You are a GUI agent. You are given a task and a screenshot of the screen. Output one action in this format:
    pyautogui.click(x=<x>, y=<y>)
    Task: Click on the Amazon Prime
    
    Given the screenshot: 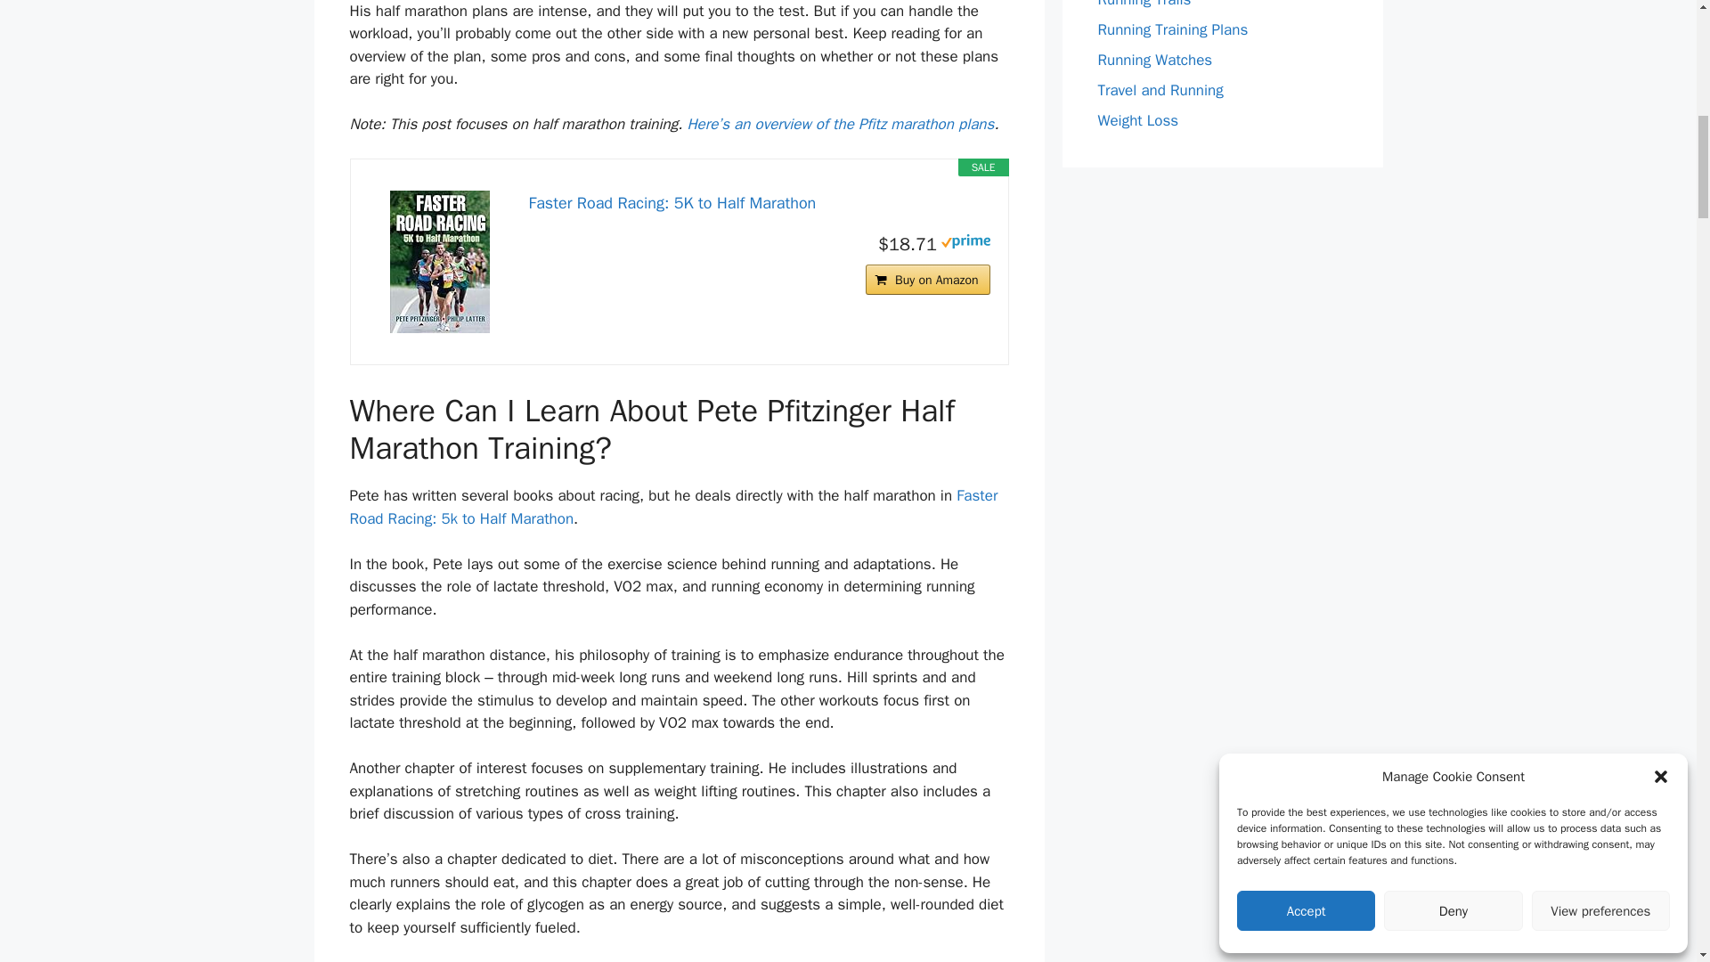 What is the action you would take?
    pyautogui.click(x=965, y=243)
    